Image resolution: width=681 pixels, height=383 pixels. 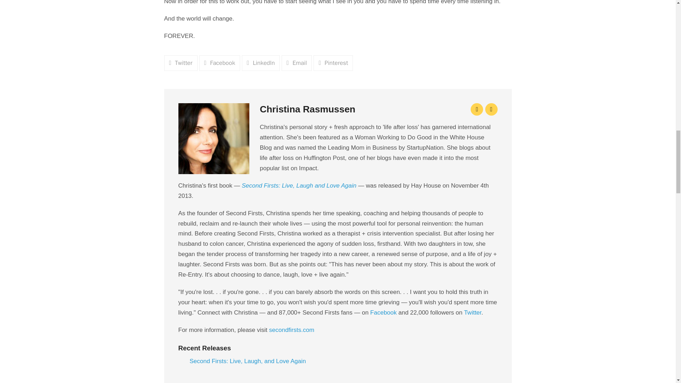 What do you see at coordinates (384, 312) in the screenshot?
I see `Facebook` at bounding box center [384, 312].